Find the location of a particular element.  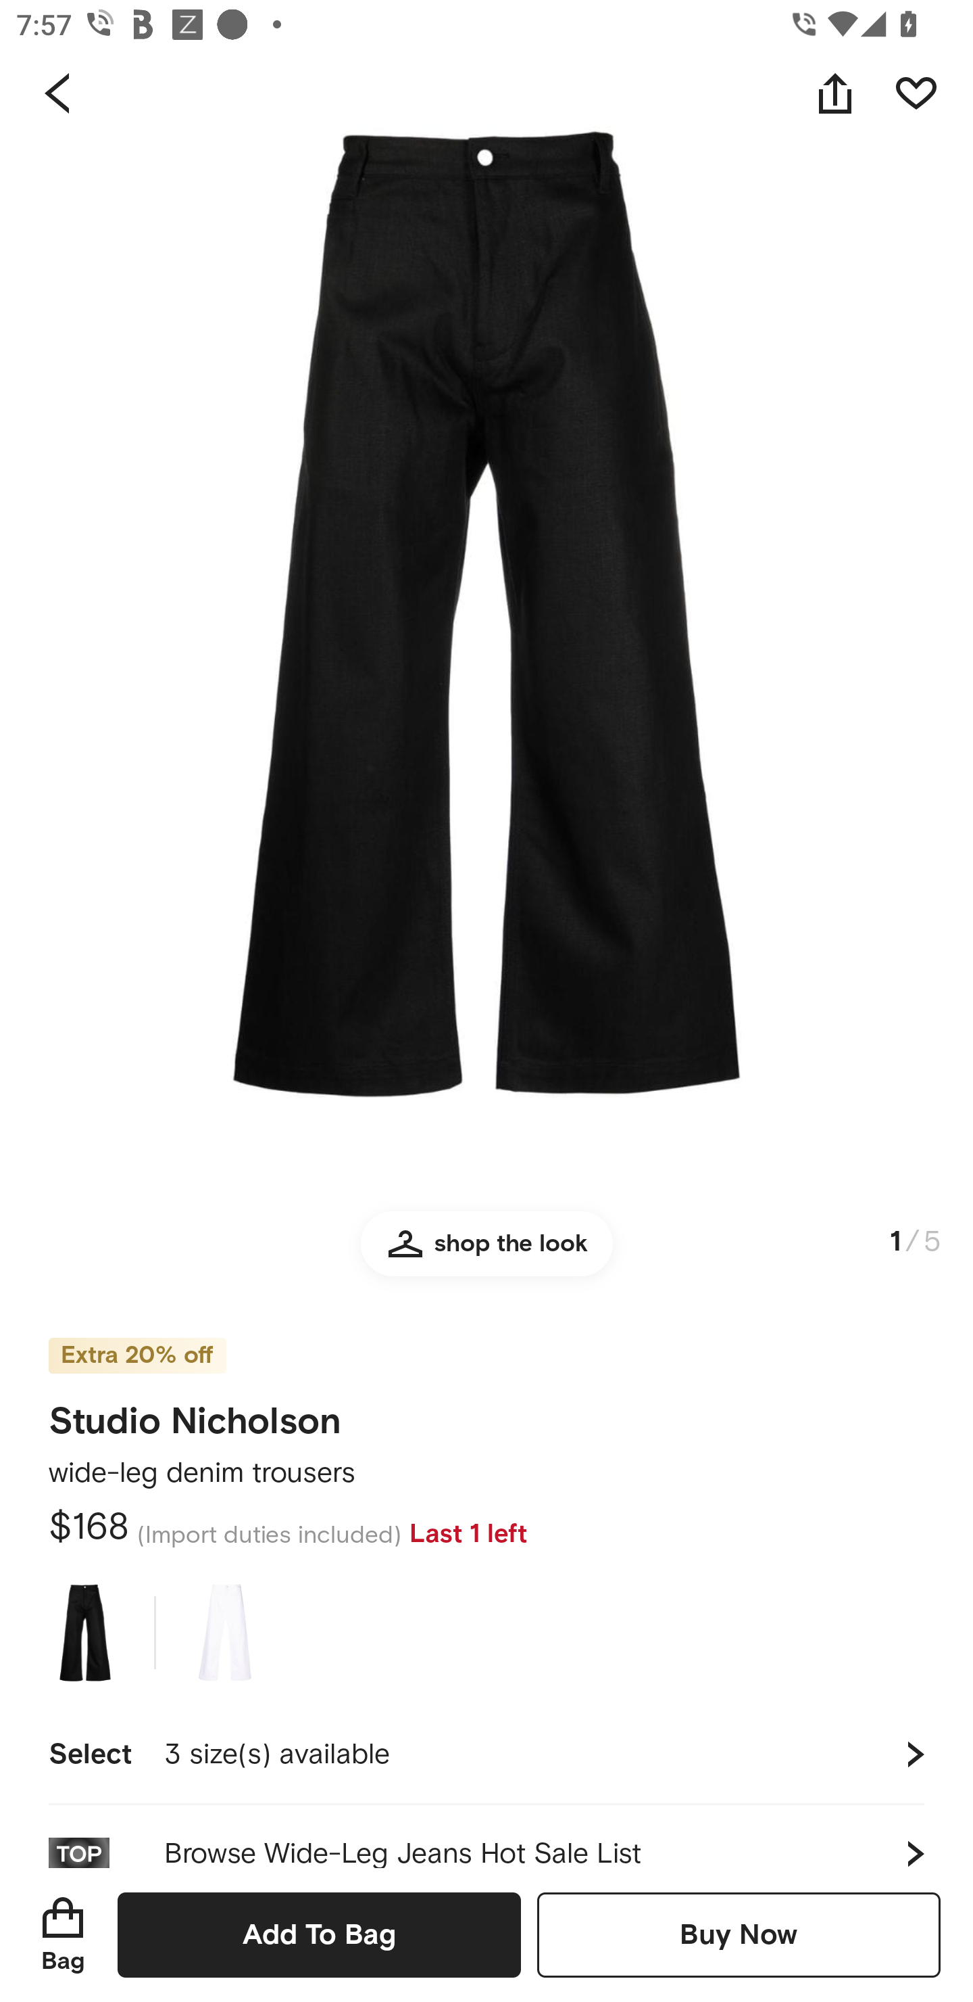

Studio Nicholson is located at coordinates (195, 1414).